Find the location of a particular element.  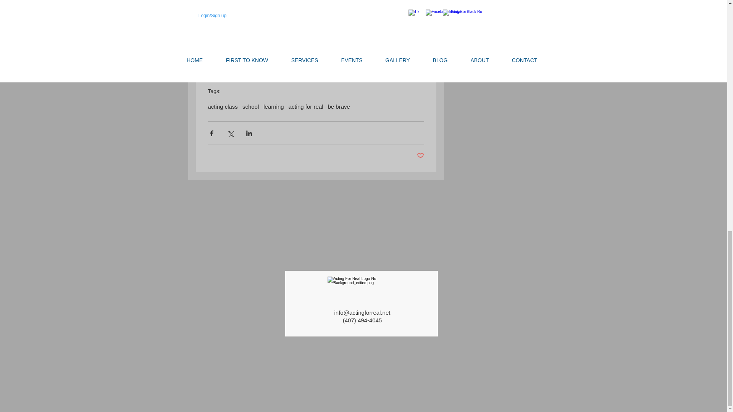

school is located at coordinates (250, 107).